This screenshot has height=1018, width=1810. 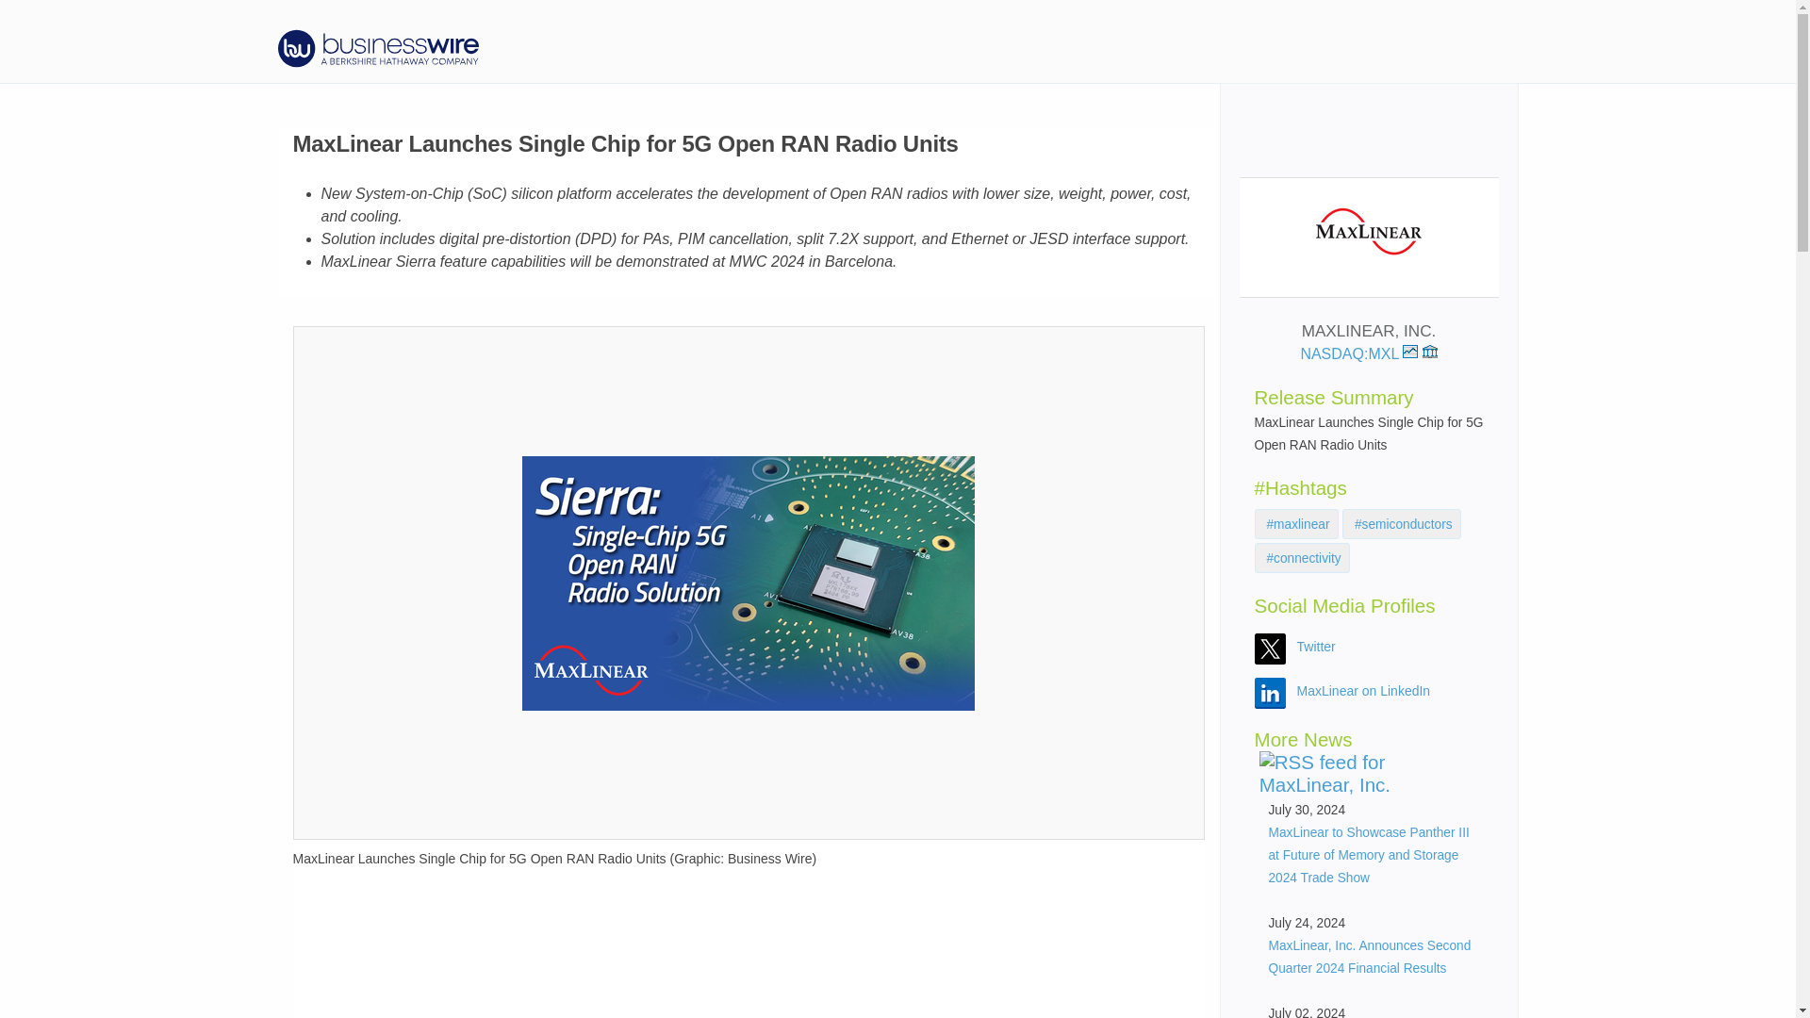 What do you see at coordinates (1364, 690) in the screenshot?
I see `MaxLinear on LinkedIn` at bounding box center [1364, 690].